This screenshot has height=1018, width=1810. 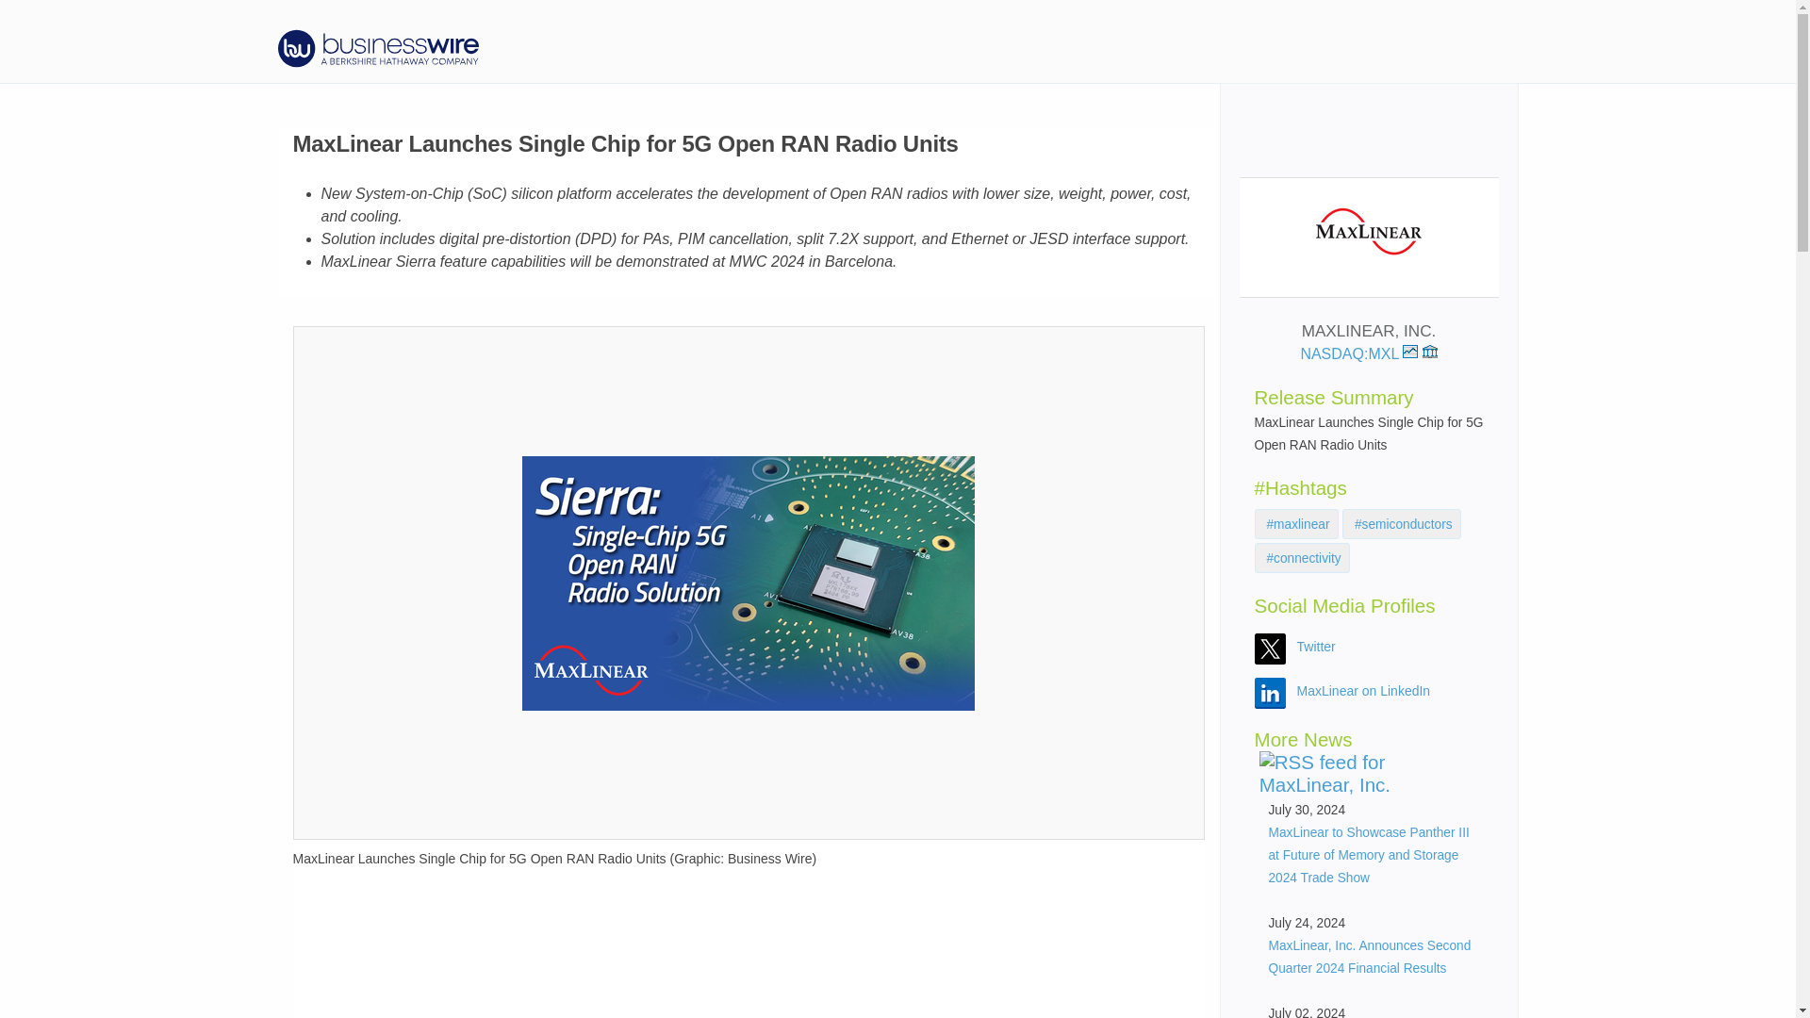 What do you see at coordinates (1364, 690) in the screenshot?
I see `MaxLinear on LinkedIn` at bounding box center [1364, 690].